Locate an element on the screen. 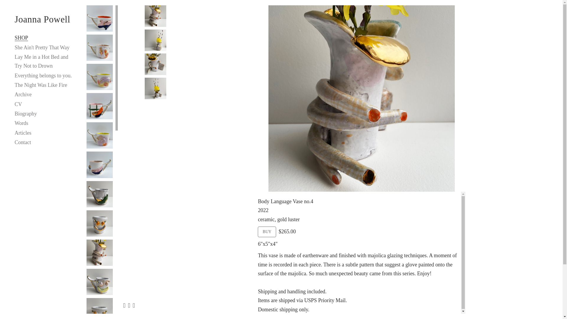 This screenshot has height=319, width=567. SHOP is located at coordinates (21, 38).